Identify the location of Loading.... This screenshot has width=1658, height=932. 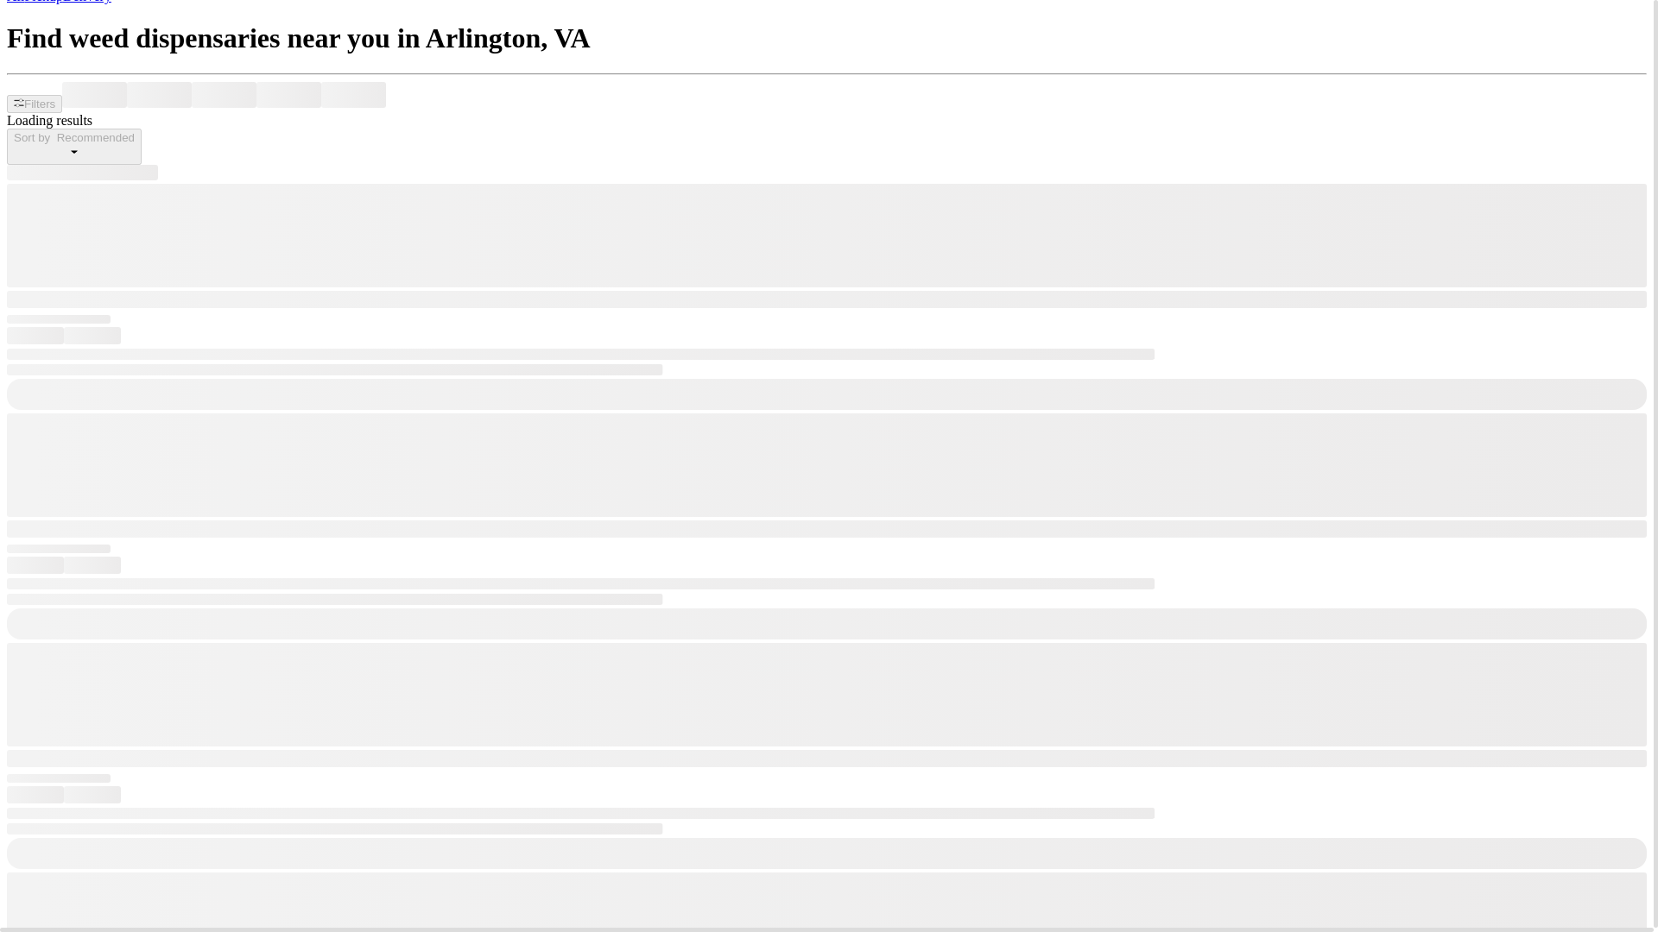
(159, 95).